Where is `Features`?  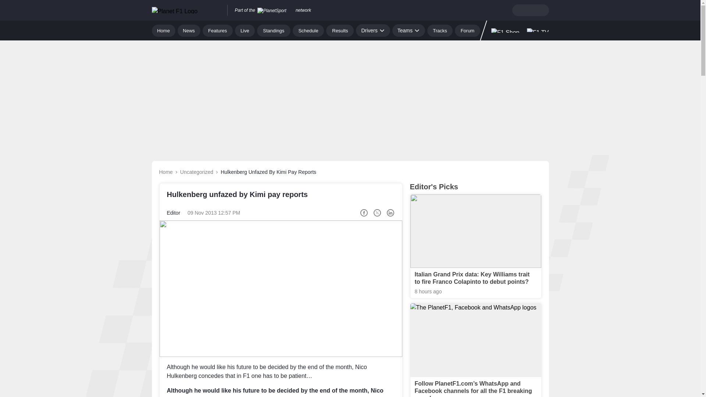 Features is located at coordinates (218, 30).